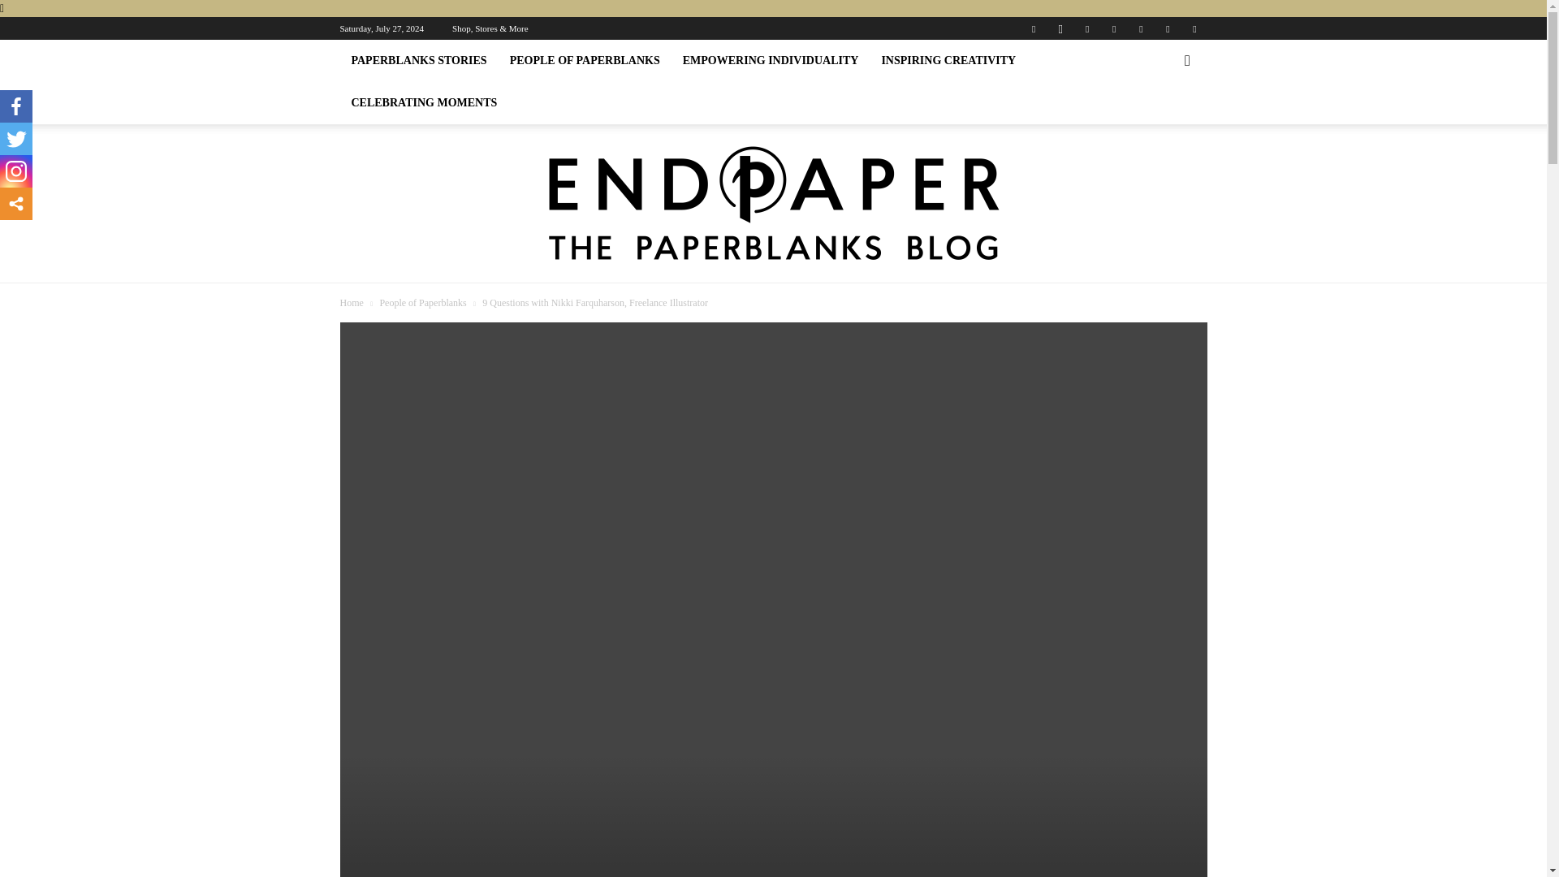  What do you see at coordinates (1114, 28) in the screenshot?
I see `Pinterest` at bounding box center [1114, 28].